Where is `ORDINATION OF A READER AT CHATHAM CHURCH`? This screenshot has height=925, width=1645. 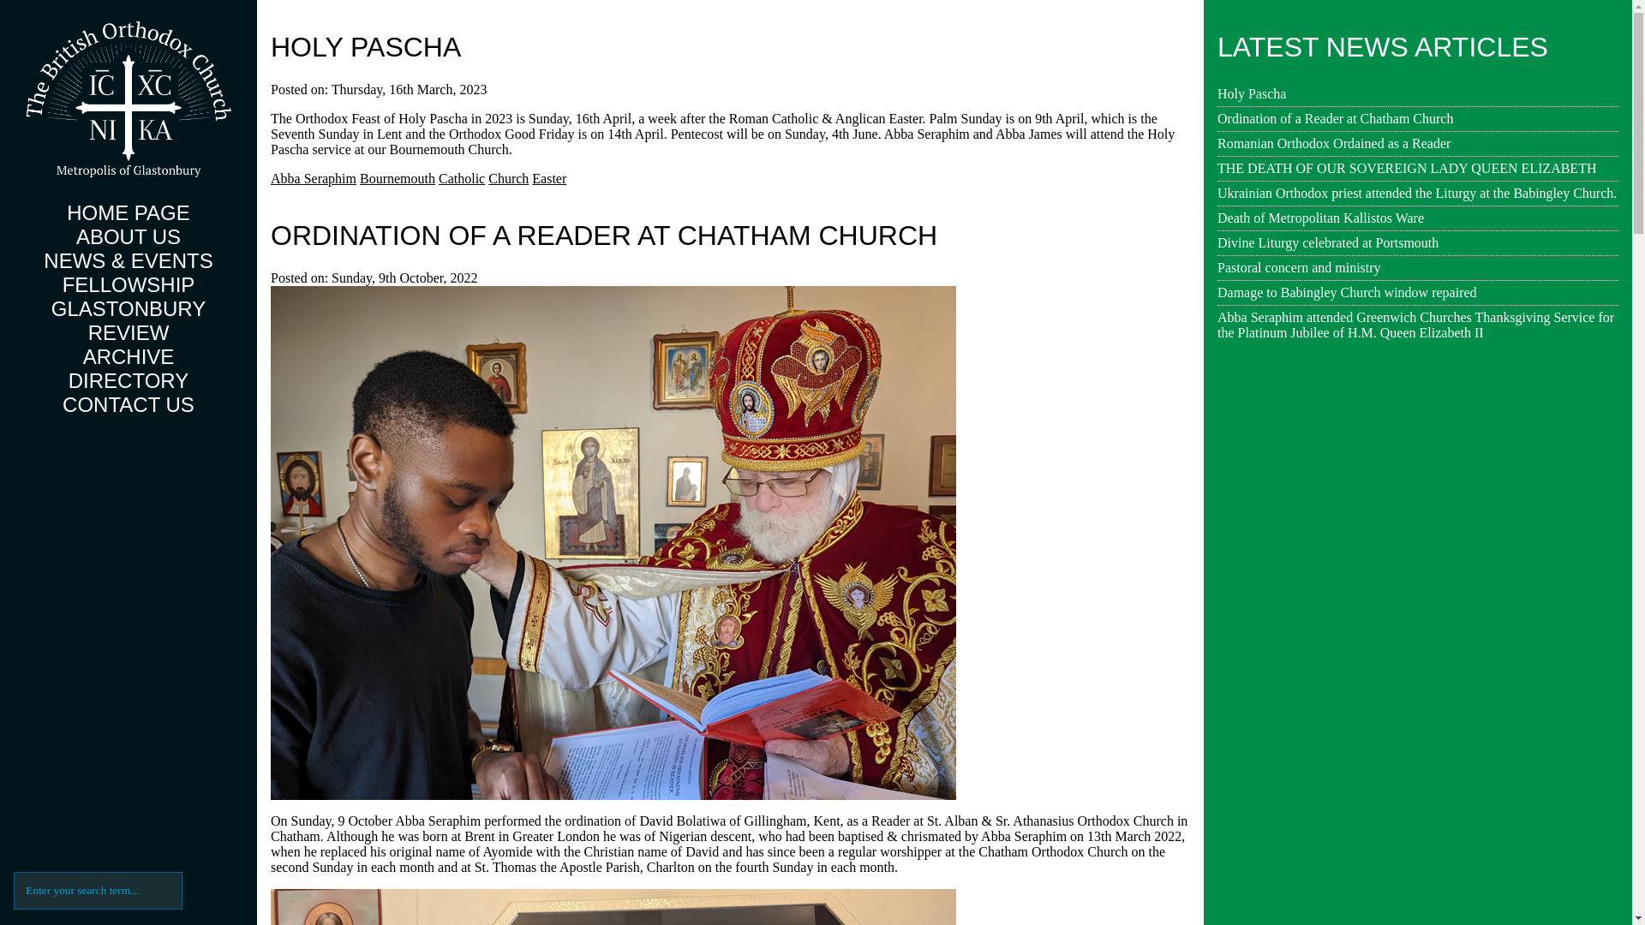 ORDINATION OF A READER AT CHATHAM CHURCH is located at coordinates (604, 235).